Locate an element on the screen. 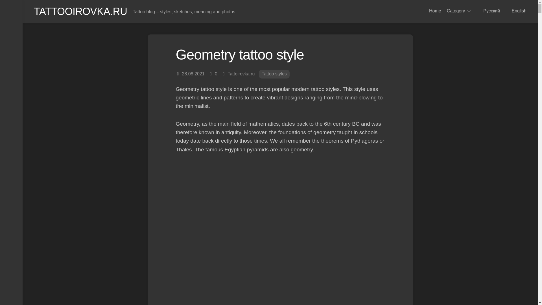 This screenshot has width=542, height=305. 0 is located at coordinates (216, 74).